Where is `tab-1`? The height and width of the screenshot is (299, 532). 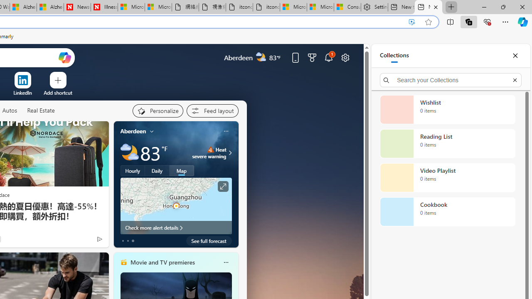 tab-1 is located at coordinates (127, 241).